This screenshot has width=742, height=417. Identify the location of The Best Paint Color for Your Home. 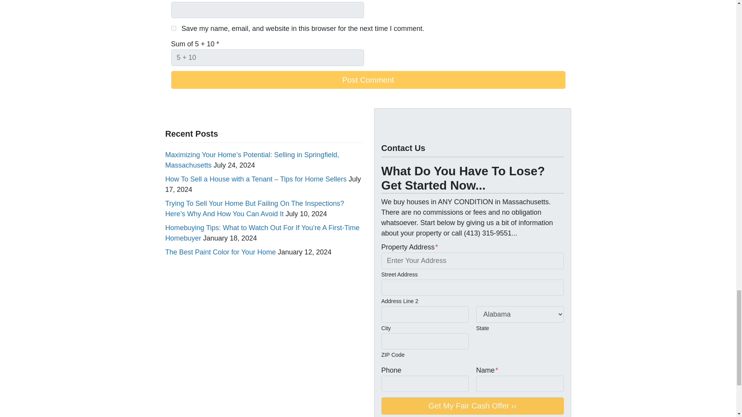
(221, 252).